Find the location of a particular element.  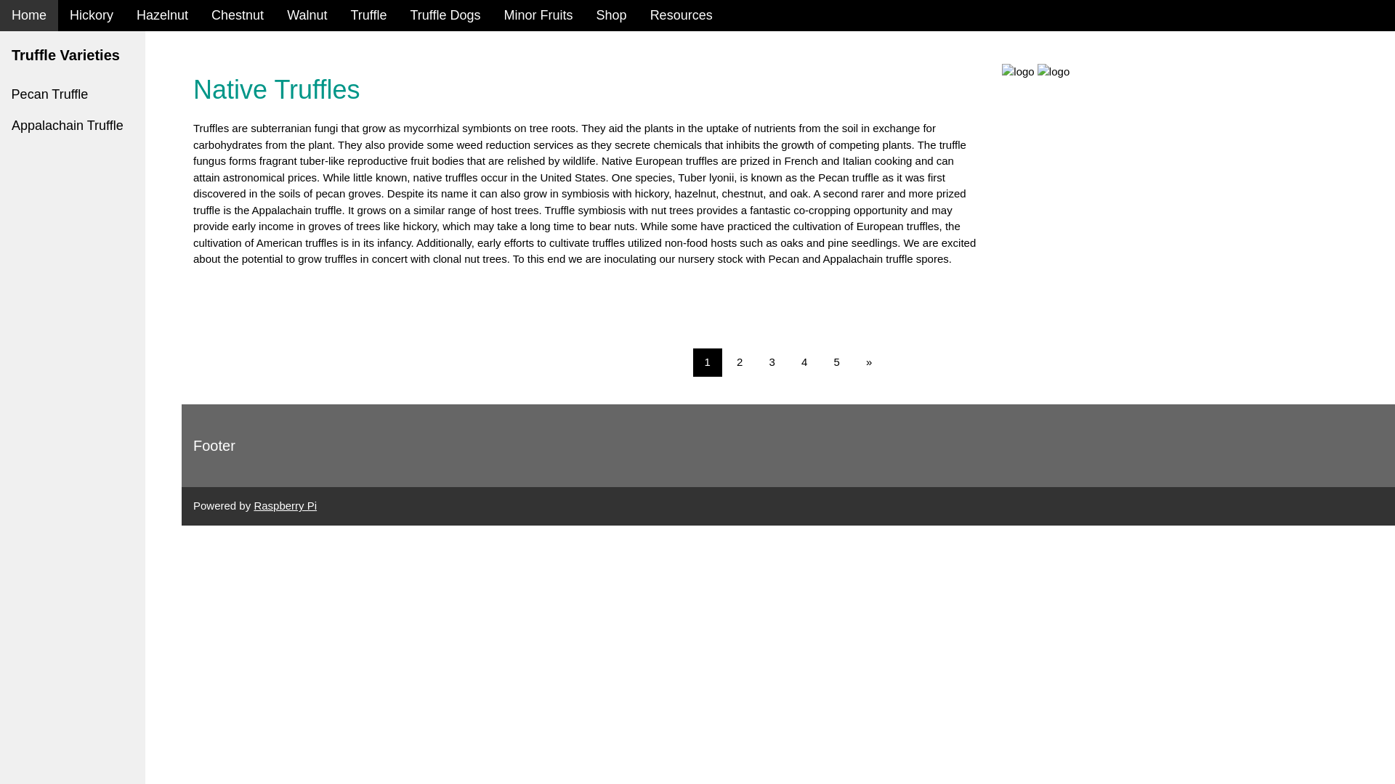

Minor Fruits is located at coordinates (538, 16).